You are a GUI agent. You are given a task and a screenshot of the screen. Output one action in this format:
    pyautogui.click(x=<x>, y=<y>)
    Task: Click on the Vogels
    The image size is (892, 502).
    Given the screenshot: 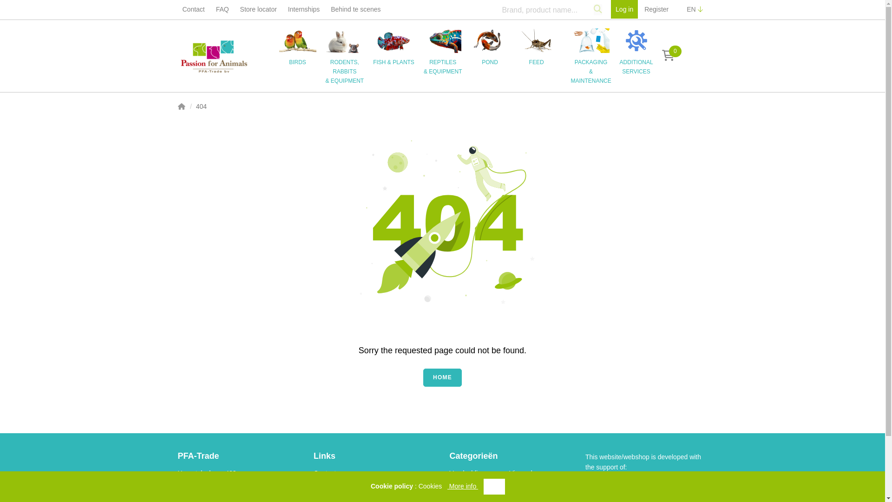 What is the action you would take?
    pyautogui.click(x=519, y=494)
    